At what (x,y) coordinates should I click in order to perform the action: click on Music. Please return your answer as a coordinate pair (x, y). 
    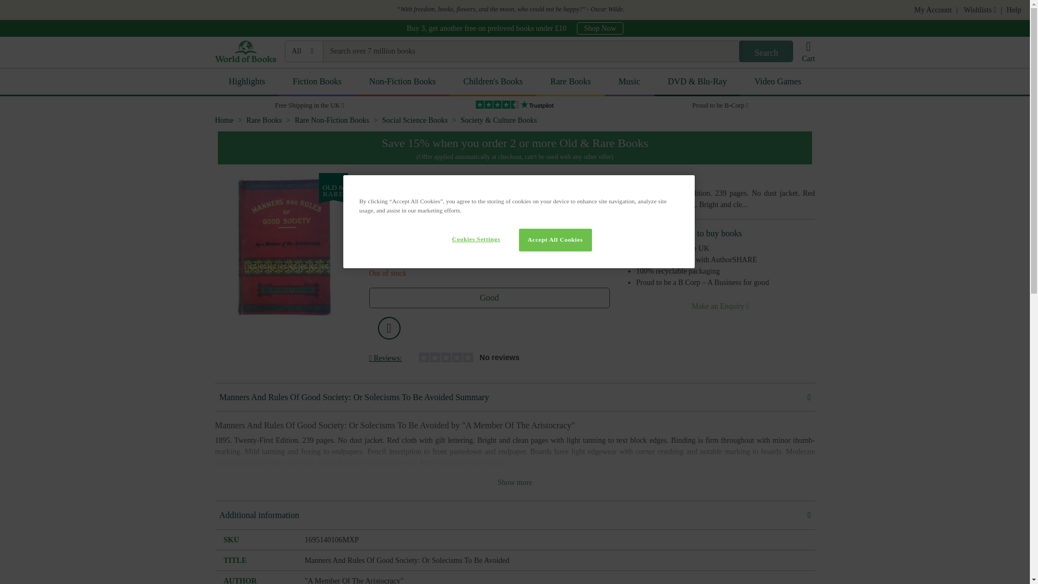
    Looking at the image, I should click on (629, 82).